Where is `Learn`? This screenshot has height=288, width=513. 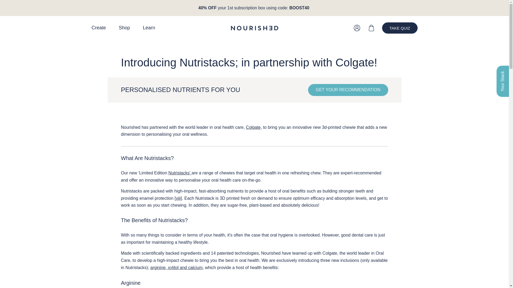
Learn is located at coordinates (149, 28).